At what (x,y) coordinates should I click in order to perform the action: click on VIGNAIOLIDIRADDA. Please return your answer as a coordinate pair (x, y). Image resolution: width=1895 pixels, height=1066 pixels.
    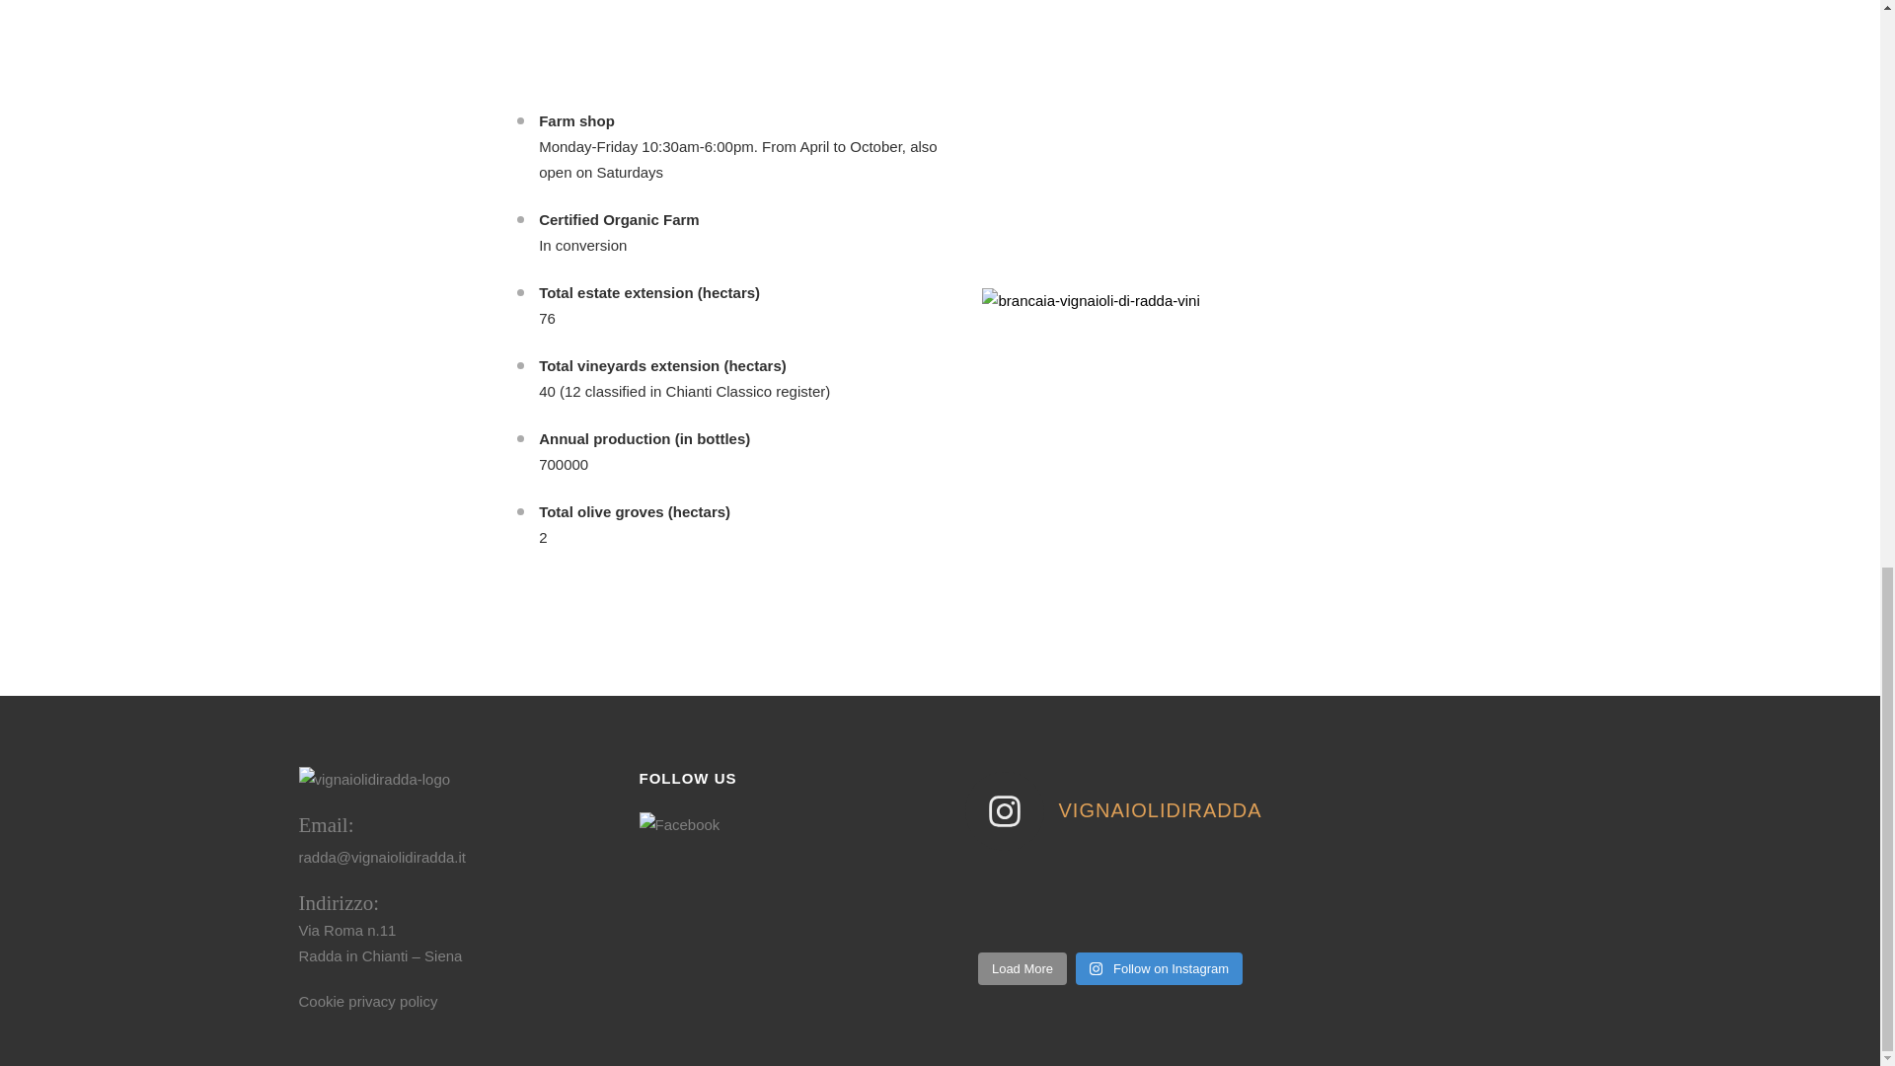
    Looking at the image, I should click on (1115, 810).